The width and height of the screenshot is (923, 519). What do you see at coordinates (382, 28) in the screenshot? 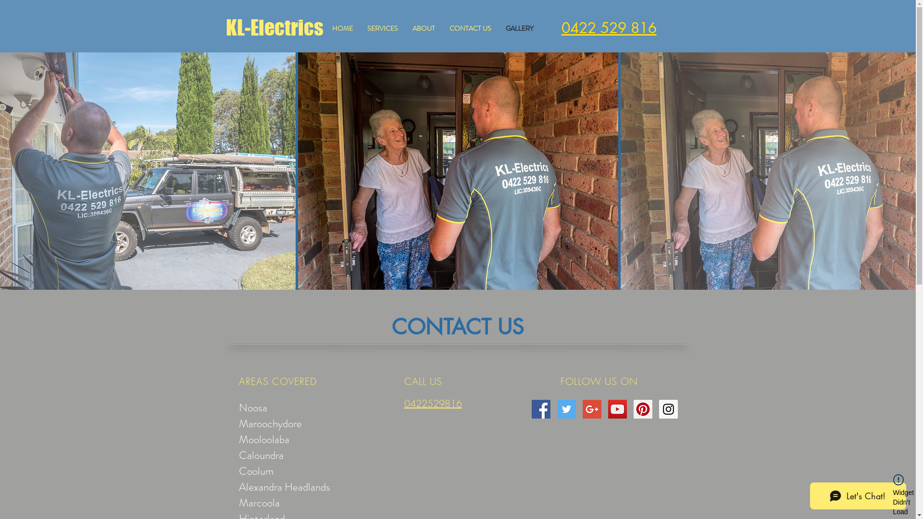
I see `SERVICES` at bounding box center [382, 28].